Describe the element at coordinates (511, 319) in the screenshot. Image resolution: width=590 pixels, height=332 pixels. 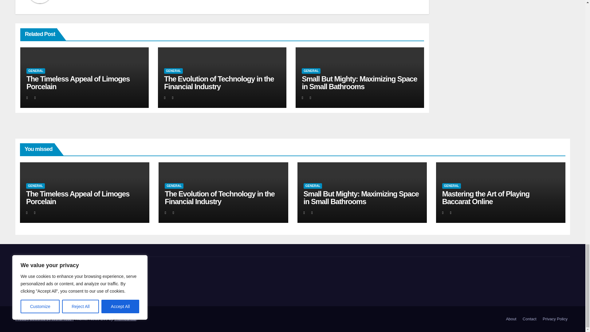
I see `About` at that location.